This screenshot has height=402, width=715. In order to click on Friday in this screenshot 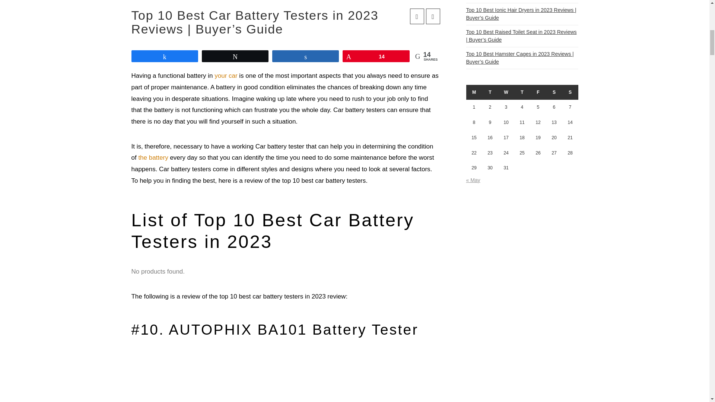, I will do `click(538, 92)`.